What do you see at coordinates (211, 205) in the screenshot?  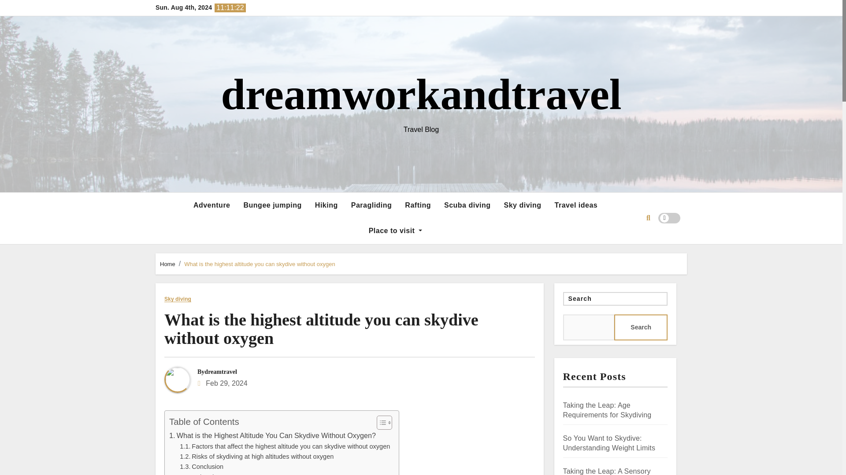 I see `Adventure` at bounding box center [211, 205].